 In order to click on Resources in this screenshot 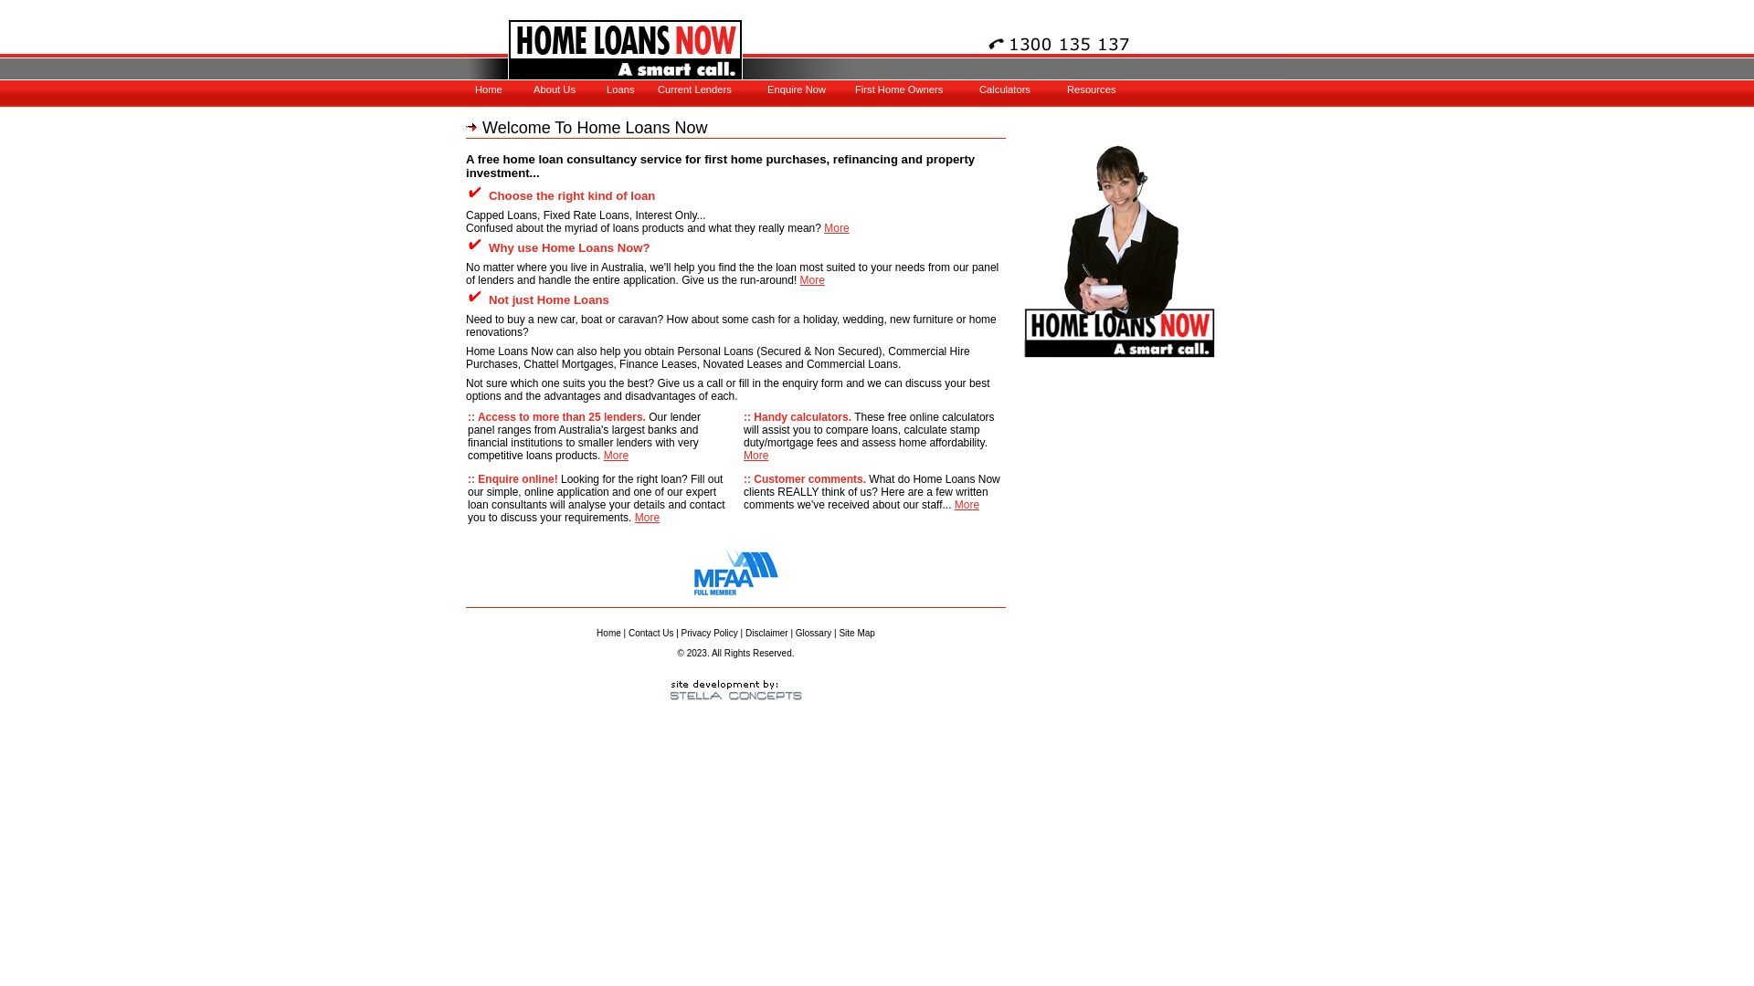, I will do `click(1134, 89)`.